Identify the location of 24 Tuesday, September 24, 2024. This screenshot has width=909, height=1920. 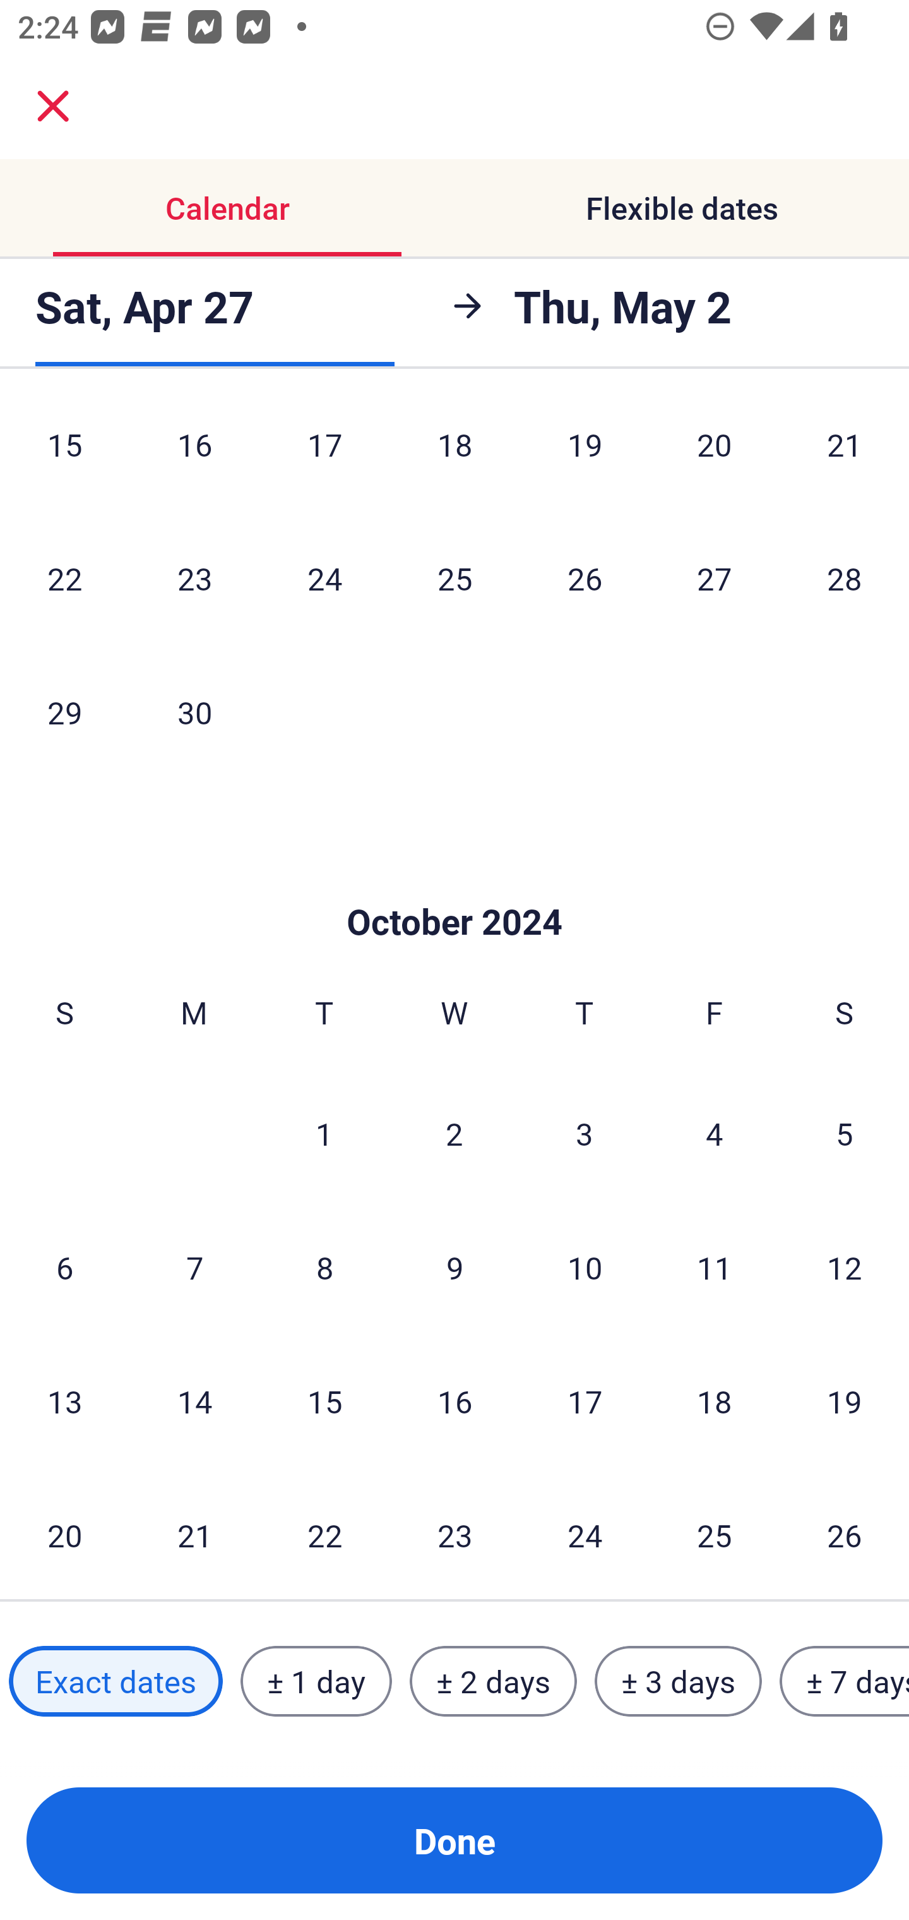
(324, 577).